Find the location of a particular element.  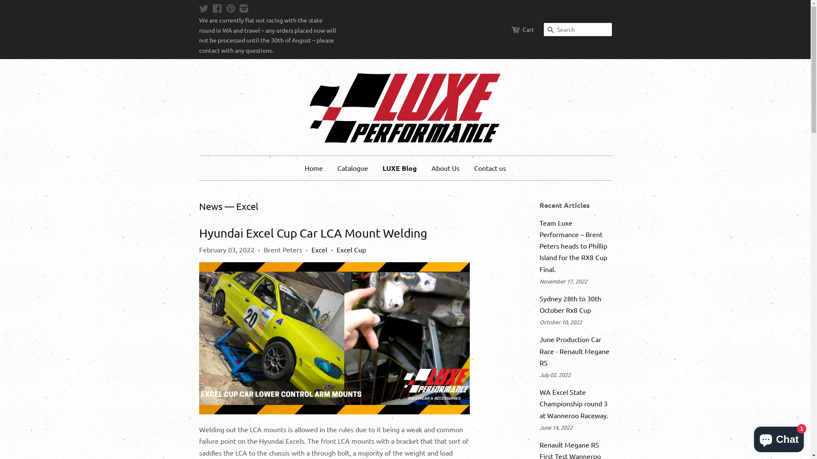

WA Excel State Championship round 3 at Wanneroo Raceway. is located at coordinates (574, 403).